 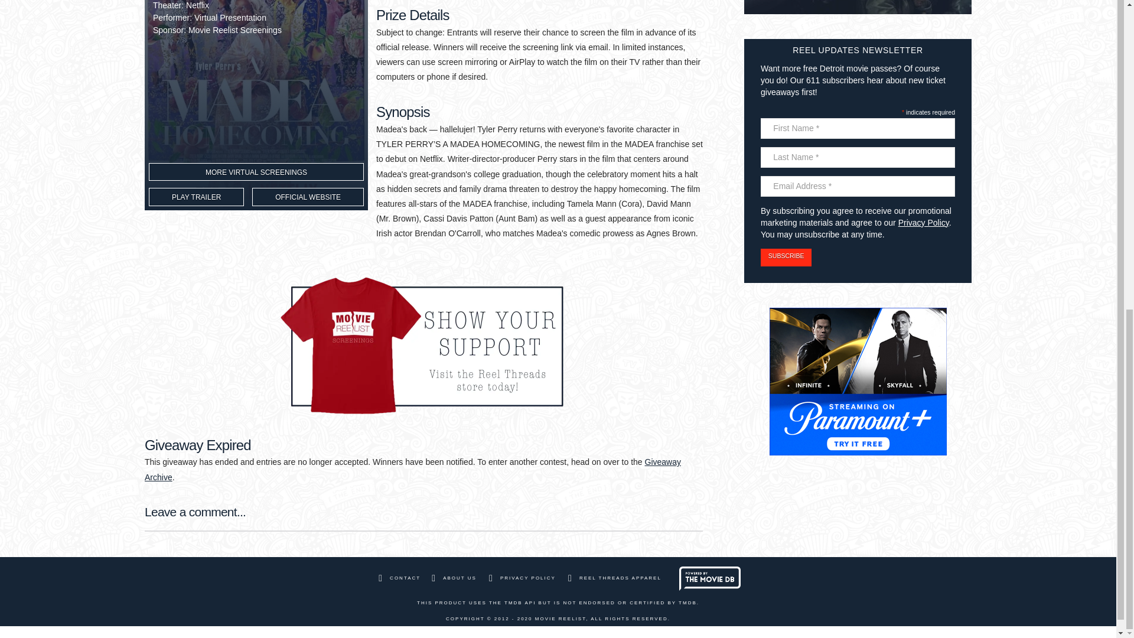 I want to click on Last Name, so click(x=858, y=157).